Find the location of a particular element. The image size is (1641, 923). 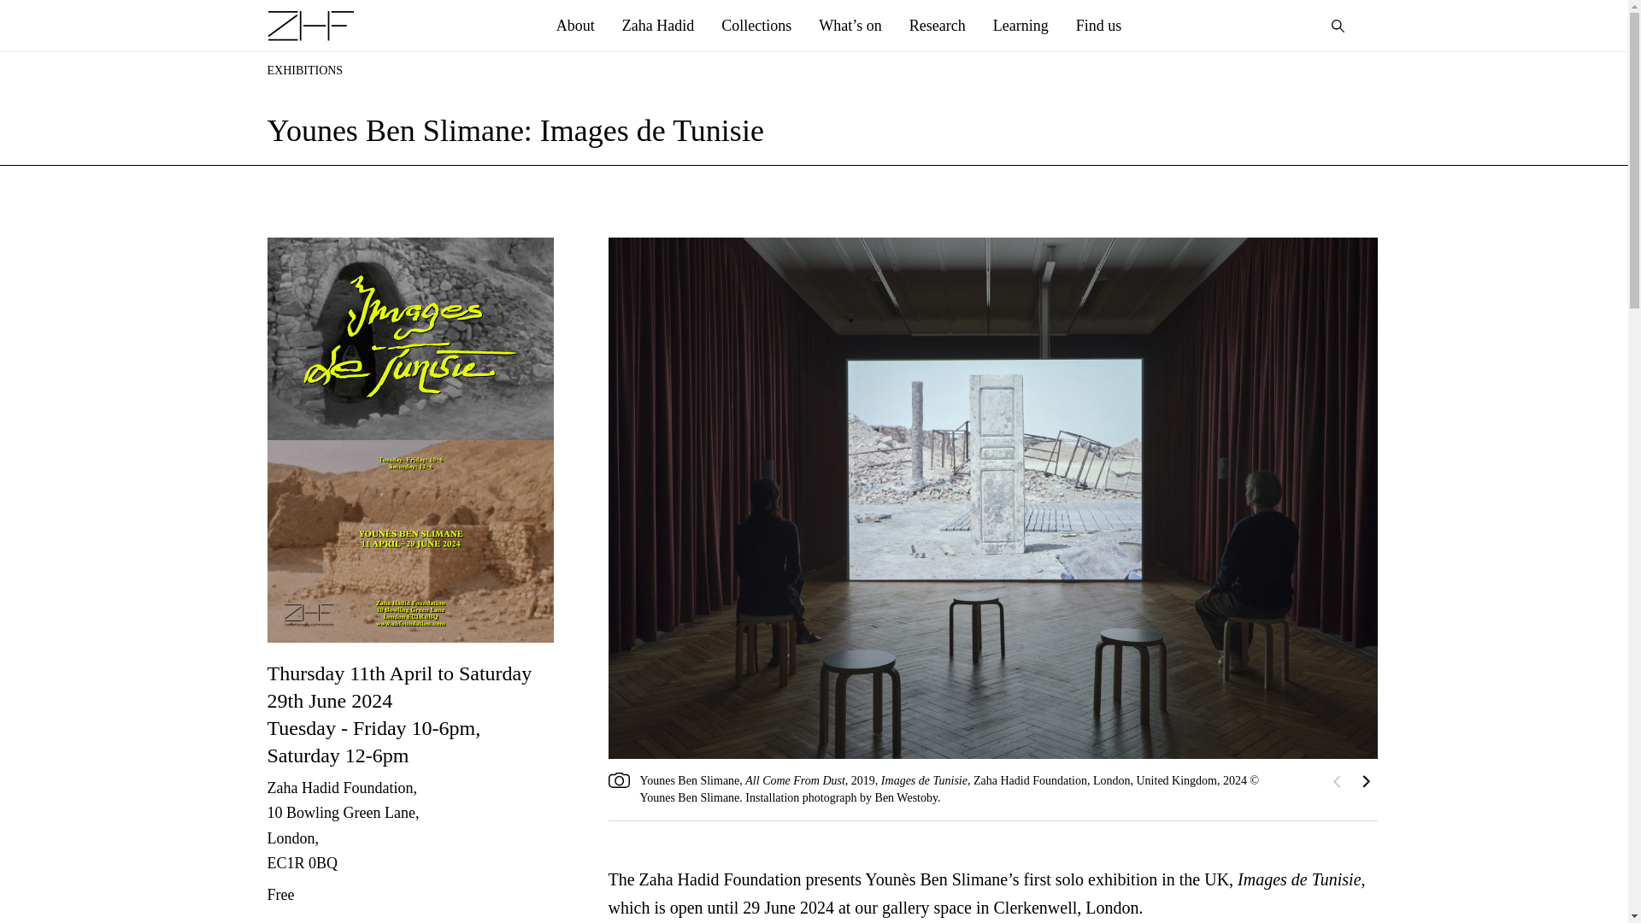

Collections is located at coordinates (756, 26).